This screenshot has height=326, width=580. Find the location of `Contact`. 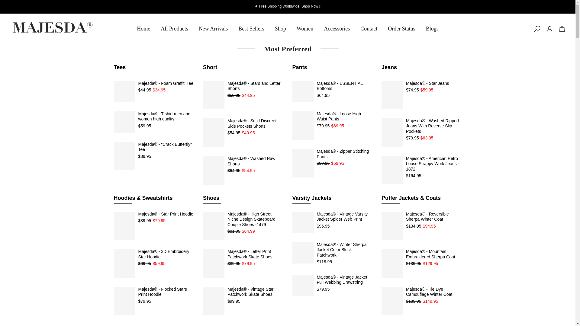

Contact is located at coordinates (369, 29).